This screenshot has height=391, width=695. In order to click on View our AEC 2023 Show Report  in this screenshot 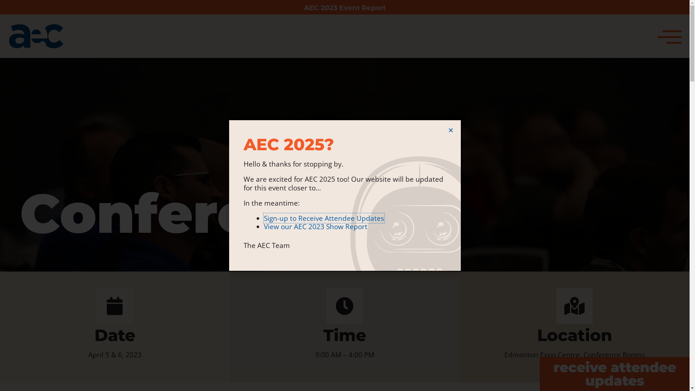, I will do `click(316, 226)`.